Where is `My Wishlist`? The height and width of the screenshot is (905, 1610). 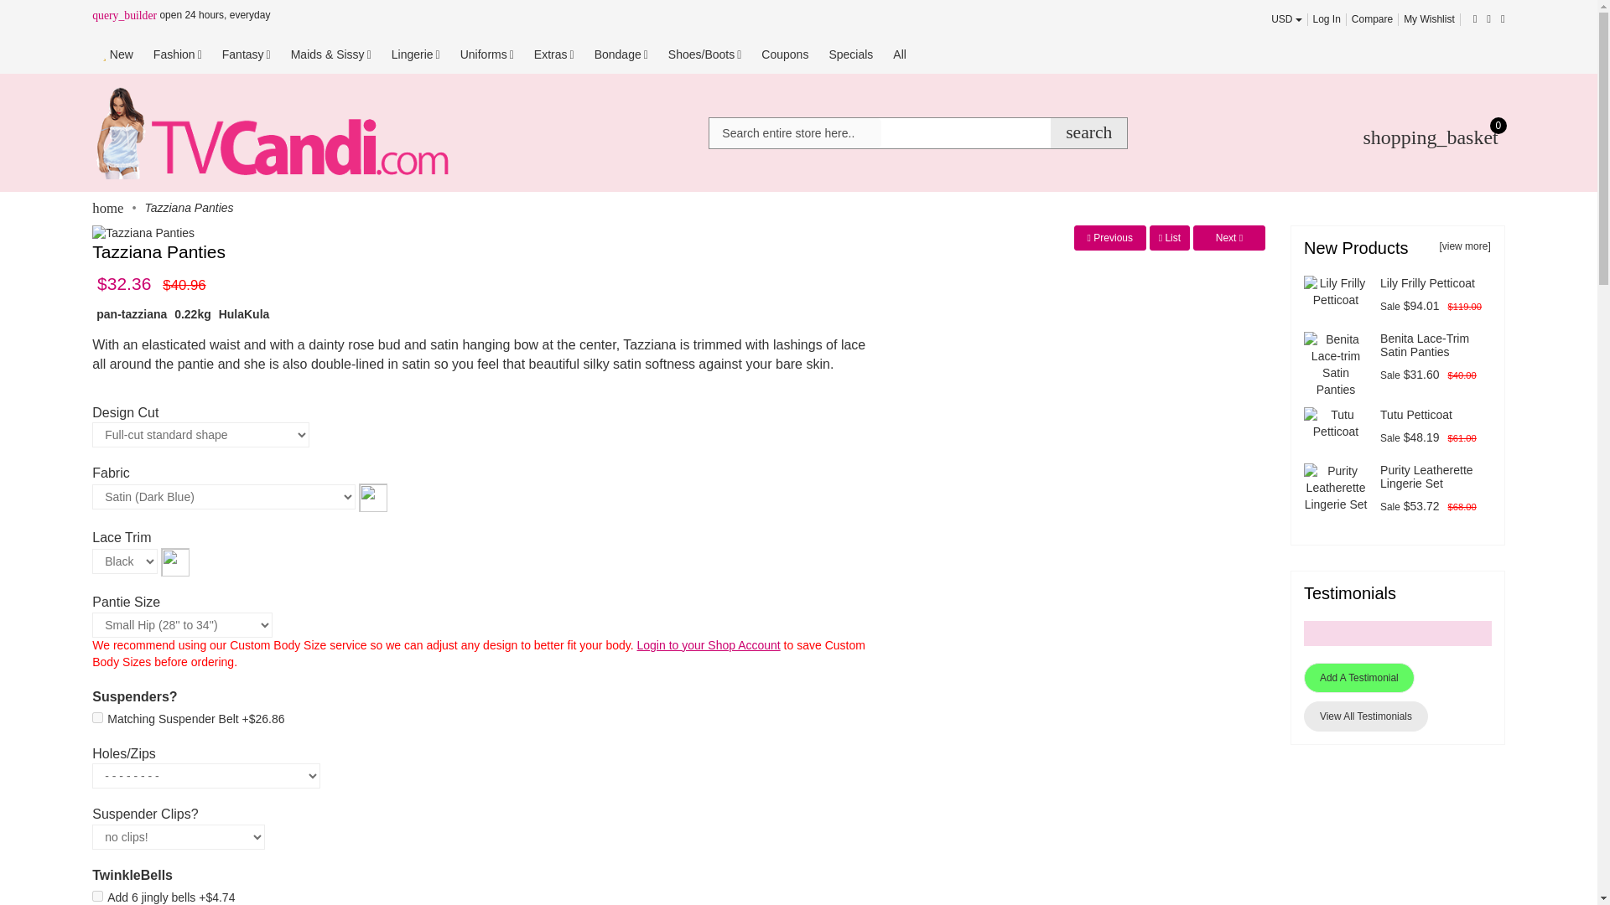 My Wishlist is located at coordinates (1429, 19).